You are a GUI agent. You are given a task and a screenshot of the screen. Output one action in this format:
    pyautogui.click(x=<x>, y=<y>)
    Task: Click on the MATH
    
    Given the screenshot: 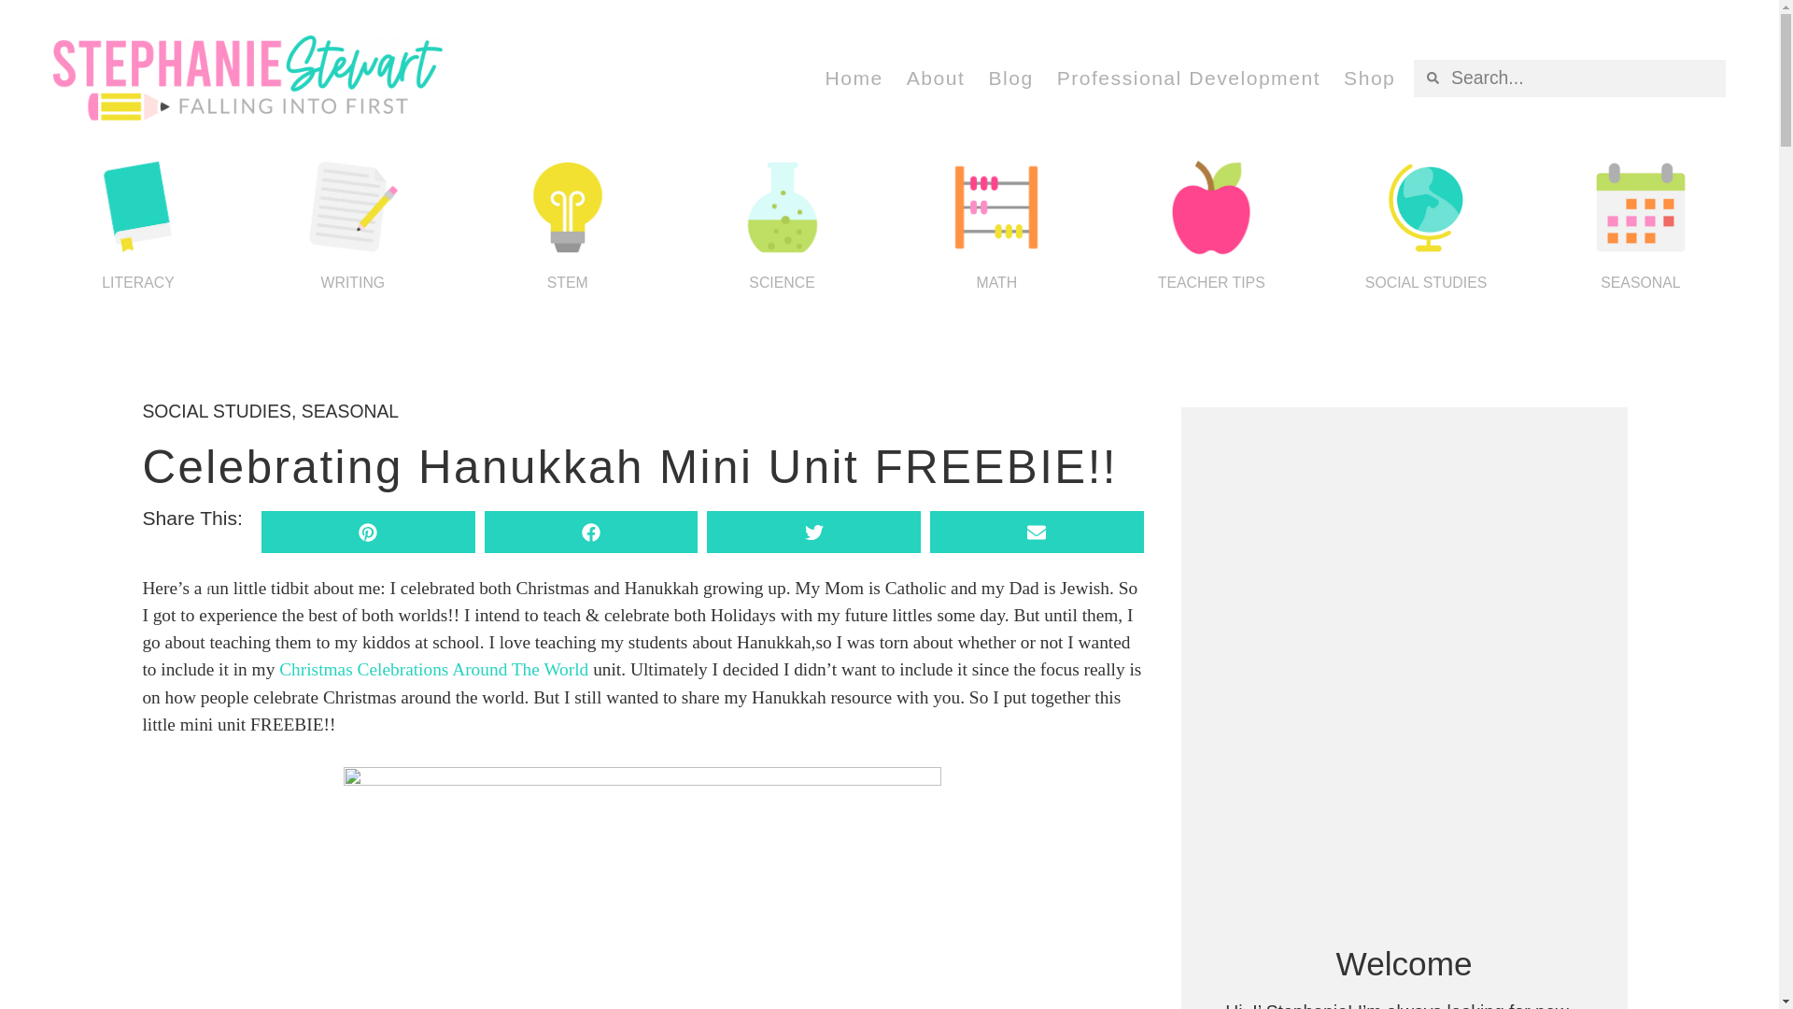 What is the action you would take?
    pyautogui.click(x=997, y=282)
    